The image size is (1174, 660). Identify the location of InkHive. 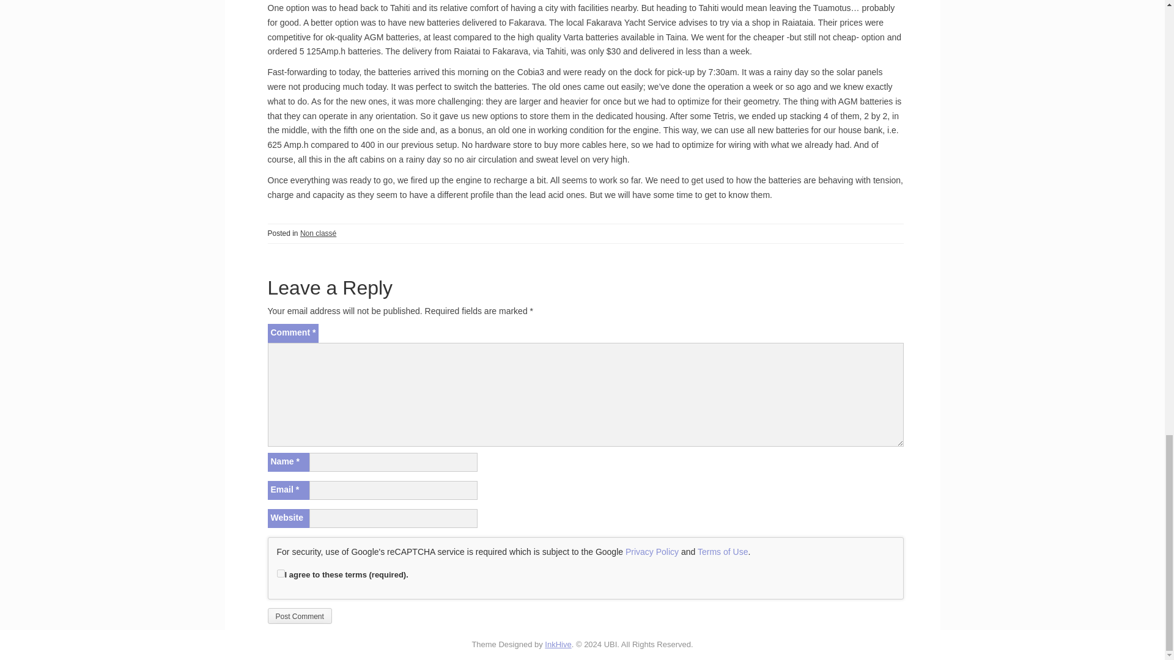
(558, 644).